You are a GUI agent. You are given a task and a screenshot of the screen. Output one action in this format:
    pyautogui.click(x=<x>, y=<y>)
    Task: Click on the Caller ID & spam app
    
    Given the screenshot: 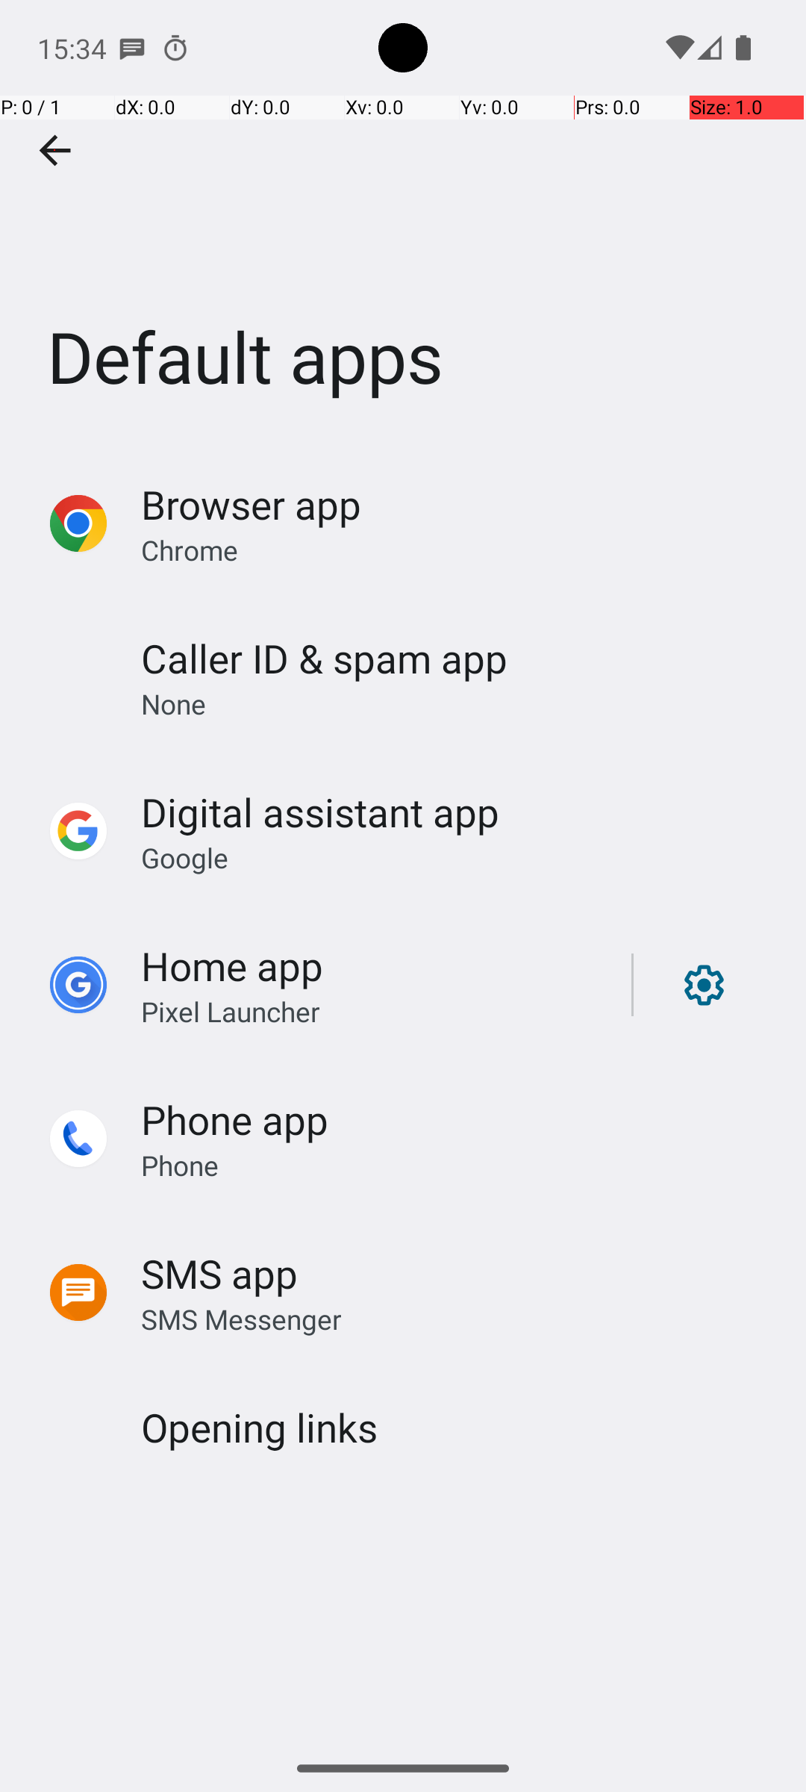 What is the action you would take?
    pyautogui.click(x=324, y=659)
    